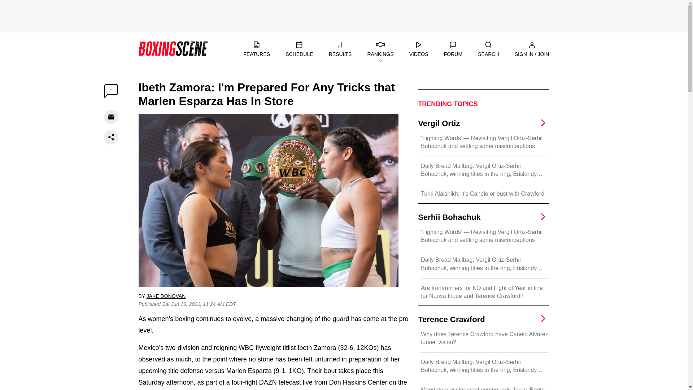  I want to click on FEATURES, so click(256, 49).